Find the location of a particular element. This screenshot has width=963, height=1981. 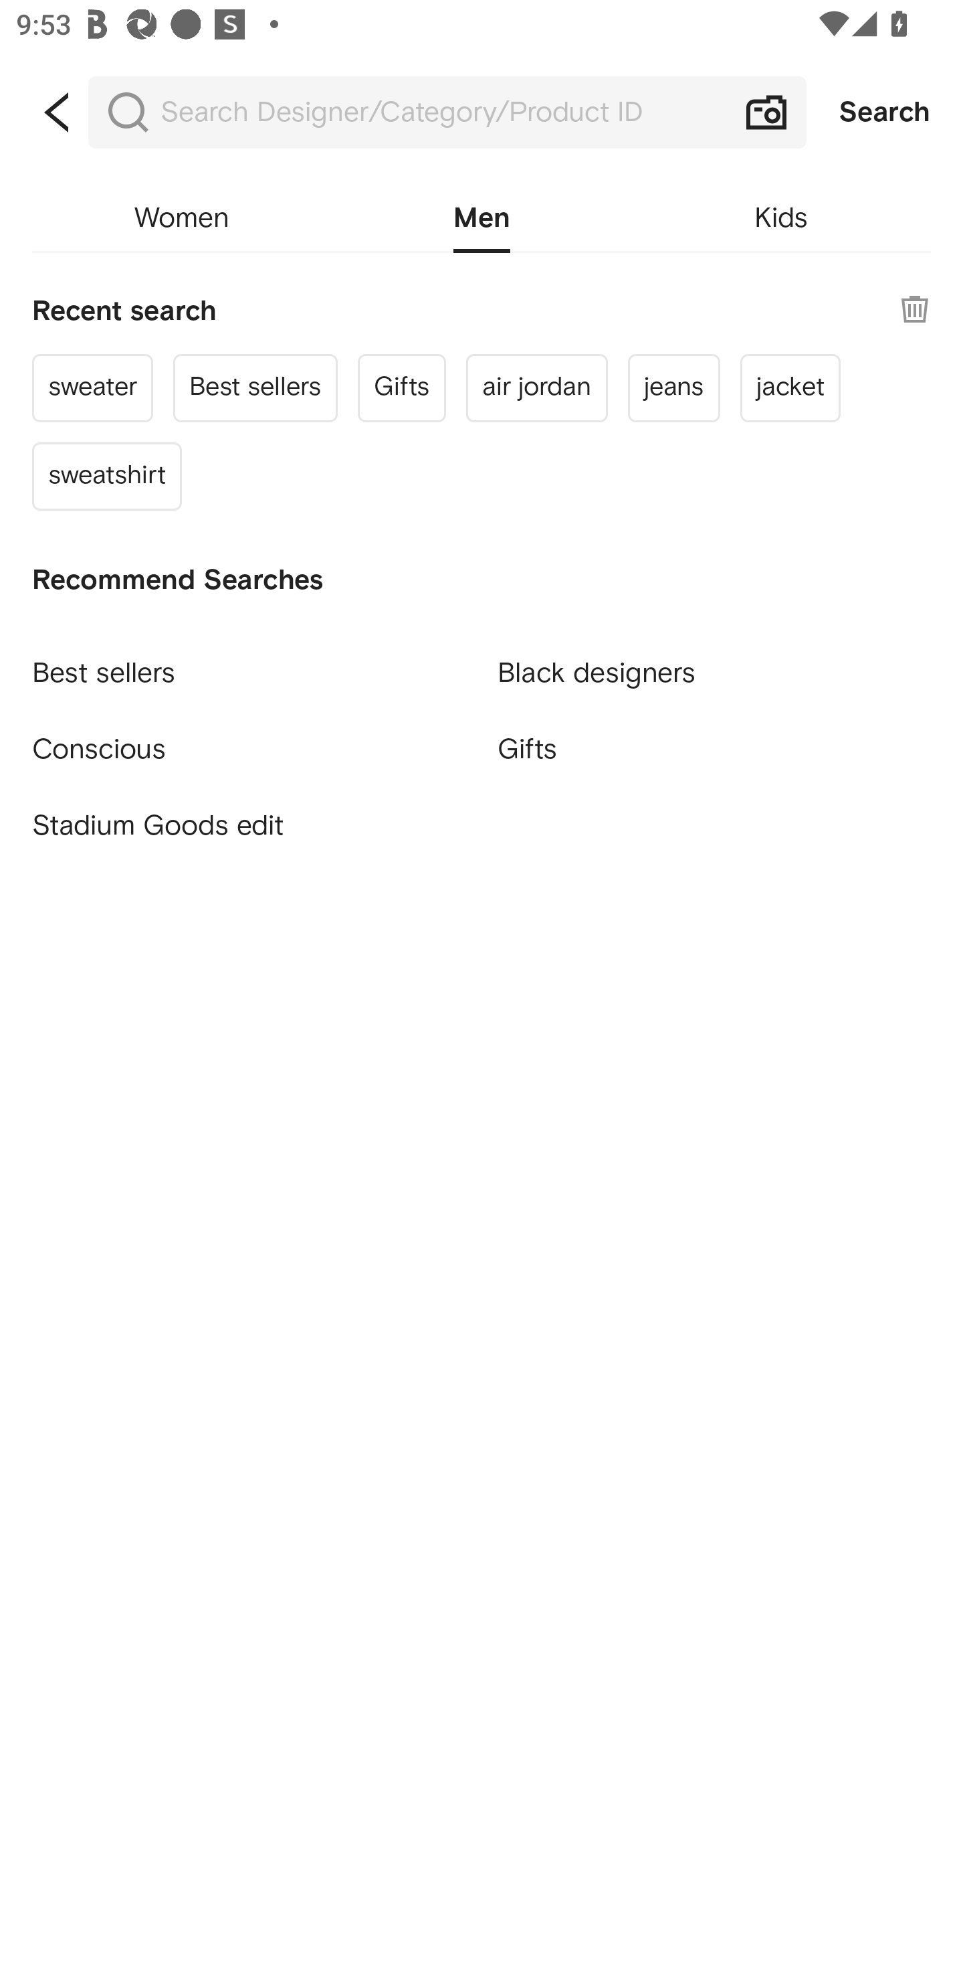

jeans is located at coordinates (674, 387).